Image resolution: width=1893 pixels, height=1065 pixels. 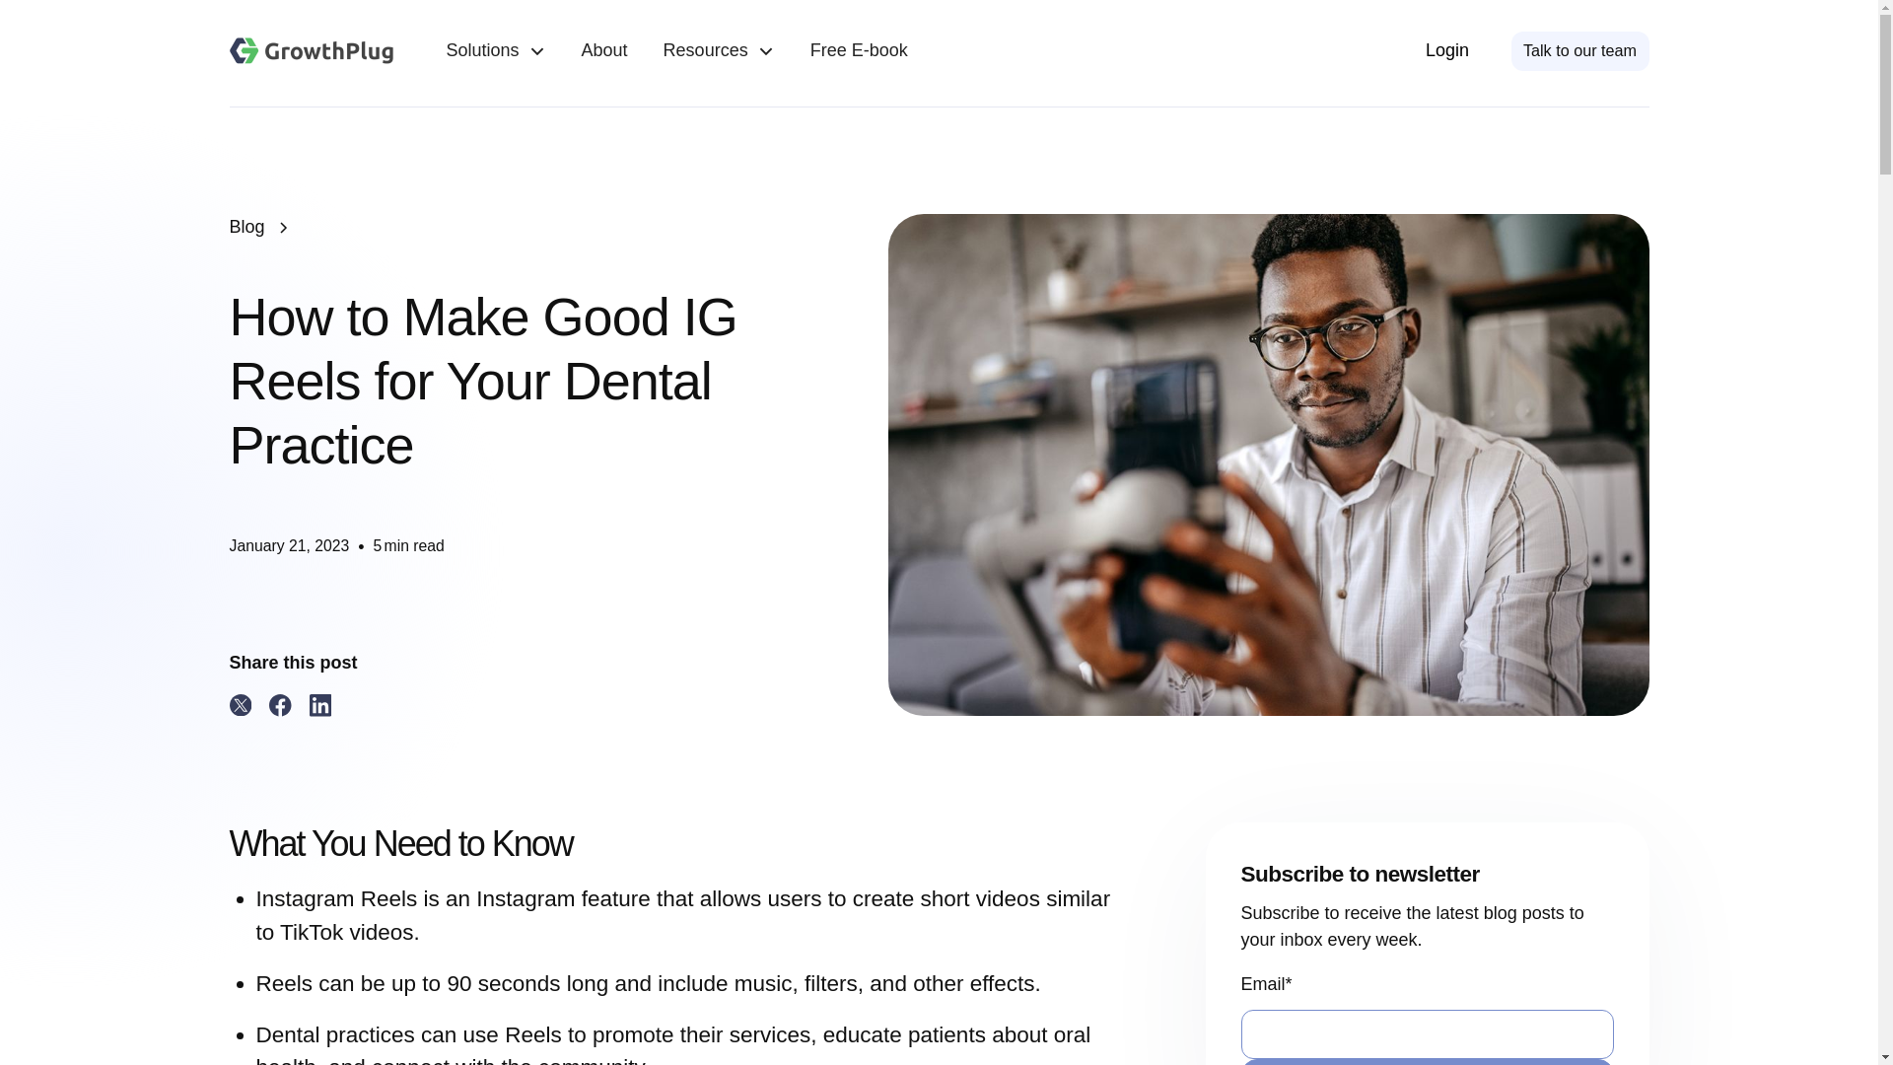 What do you see at coordinates (280, 705) in the screenshot?
I see `Facebook icon` at bounding box center [280, 705].